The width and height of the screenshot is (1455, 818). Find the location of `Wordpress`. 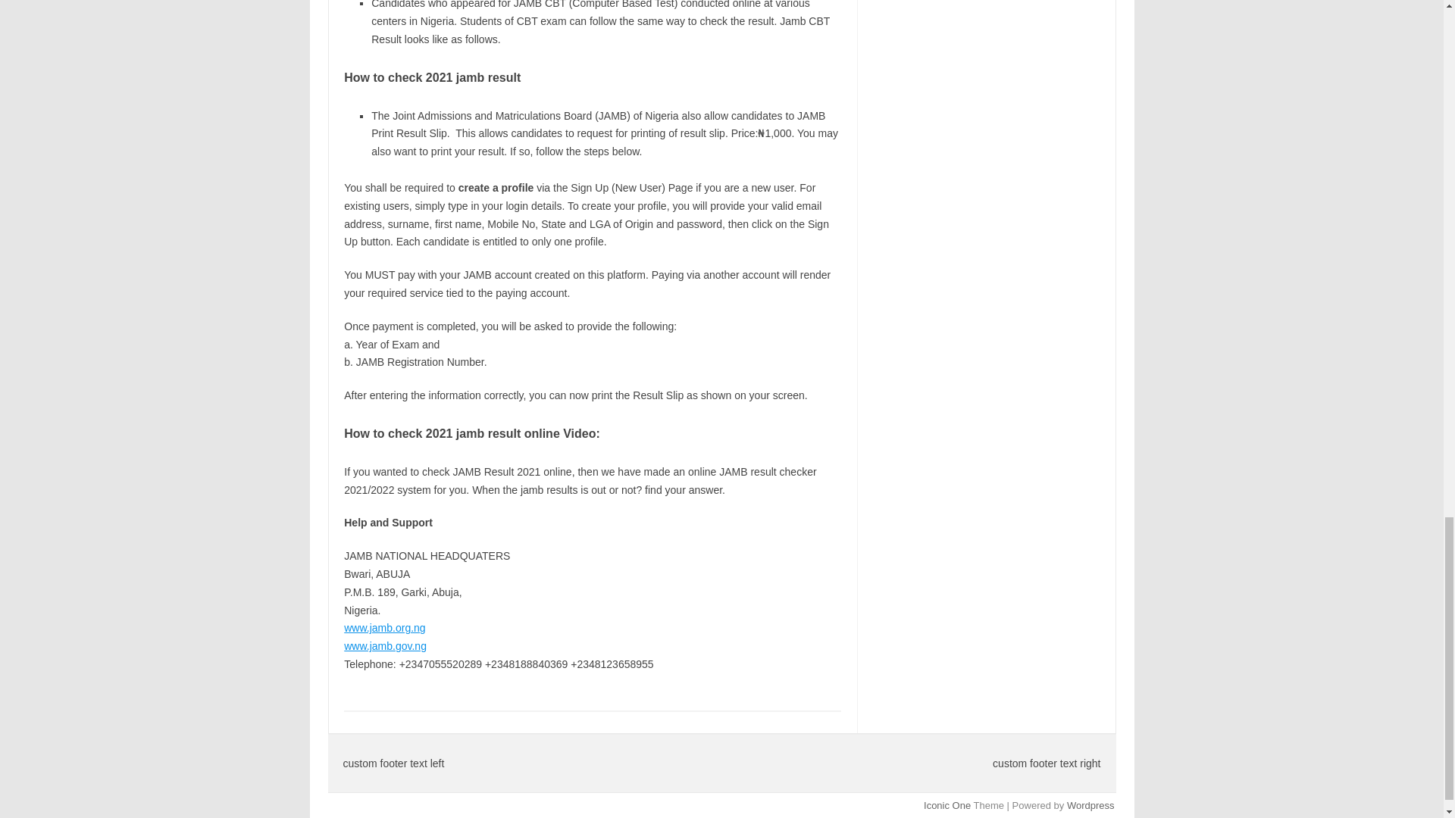

Wordpress is located at coordinates (1090, 806).